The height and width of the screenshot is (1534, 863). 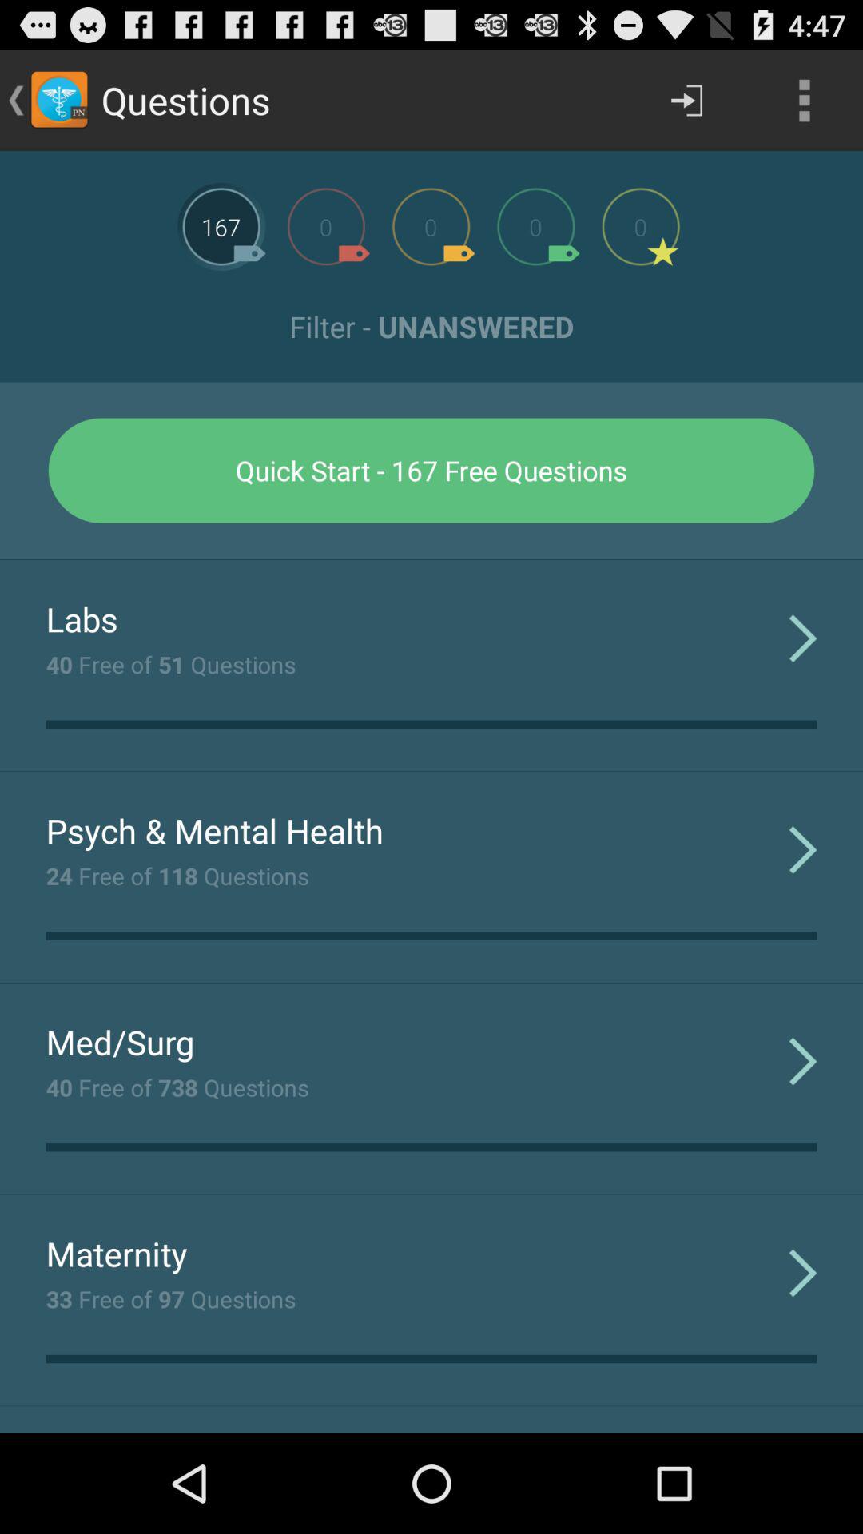 I want to click on favorite count, so click(x=641, y=227).